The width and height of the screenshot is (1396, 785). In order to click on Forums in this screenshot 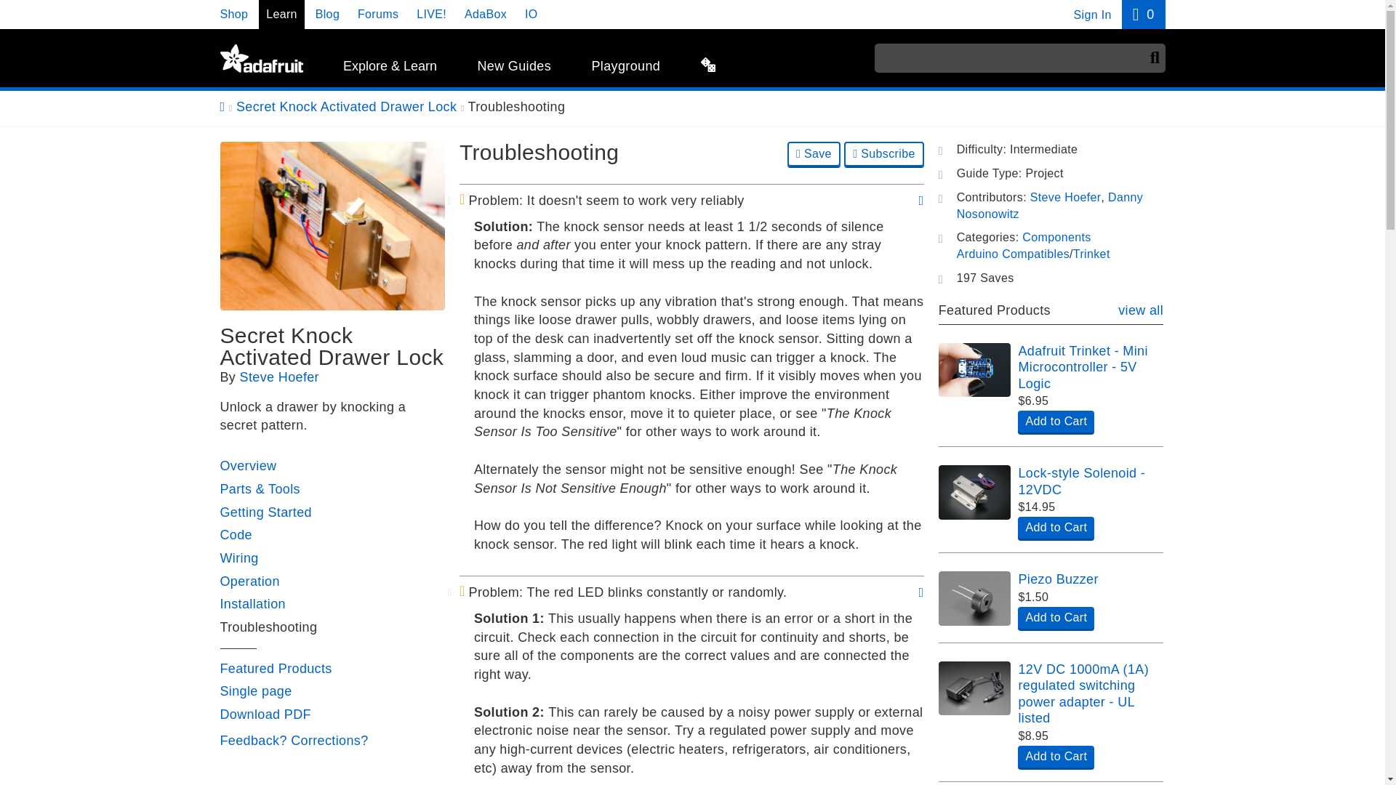, I will do `click(377, 14)`.